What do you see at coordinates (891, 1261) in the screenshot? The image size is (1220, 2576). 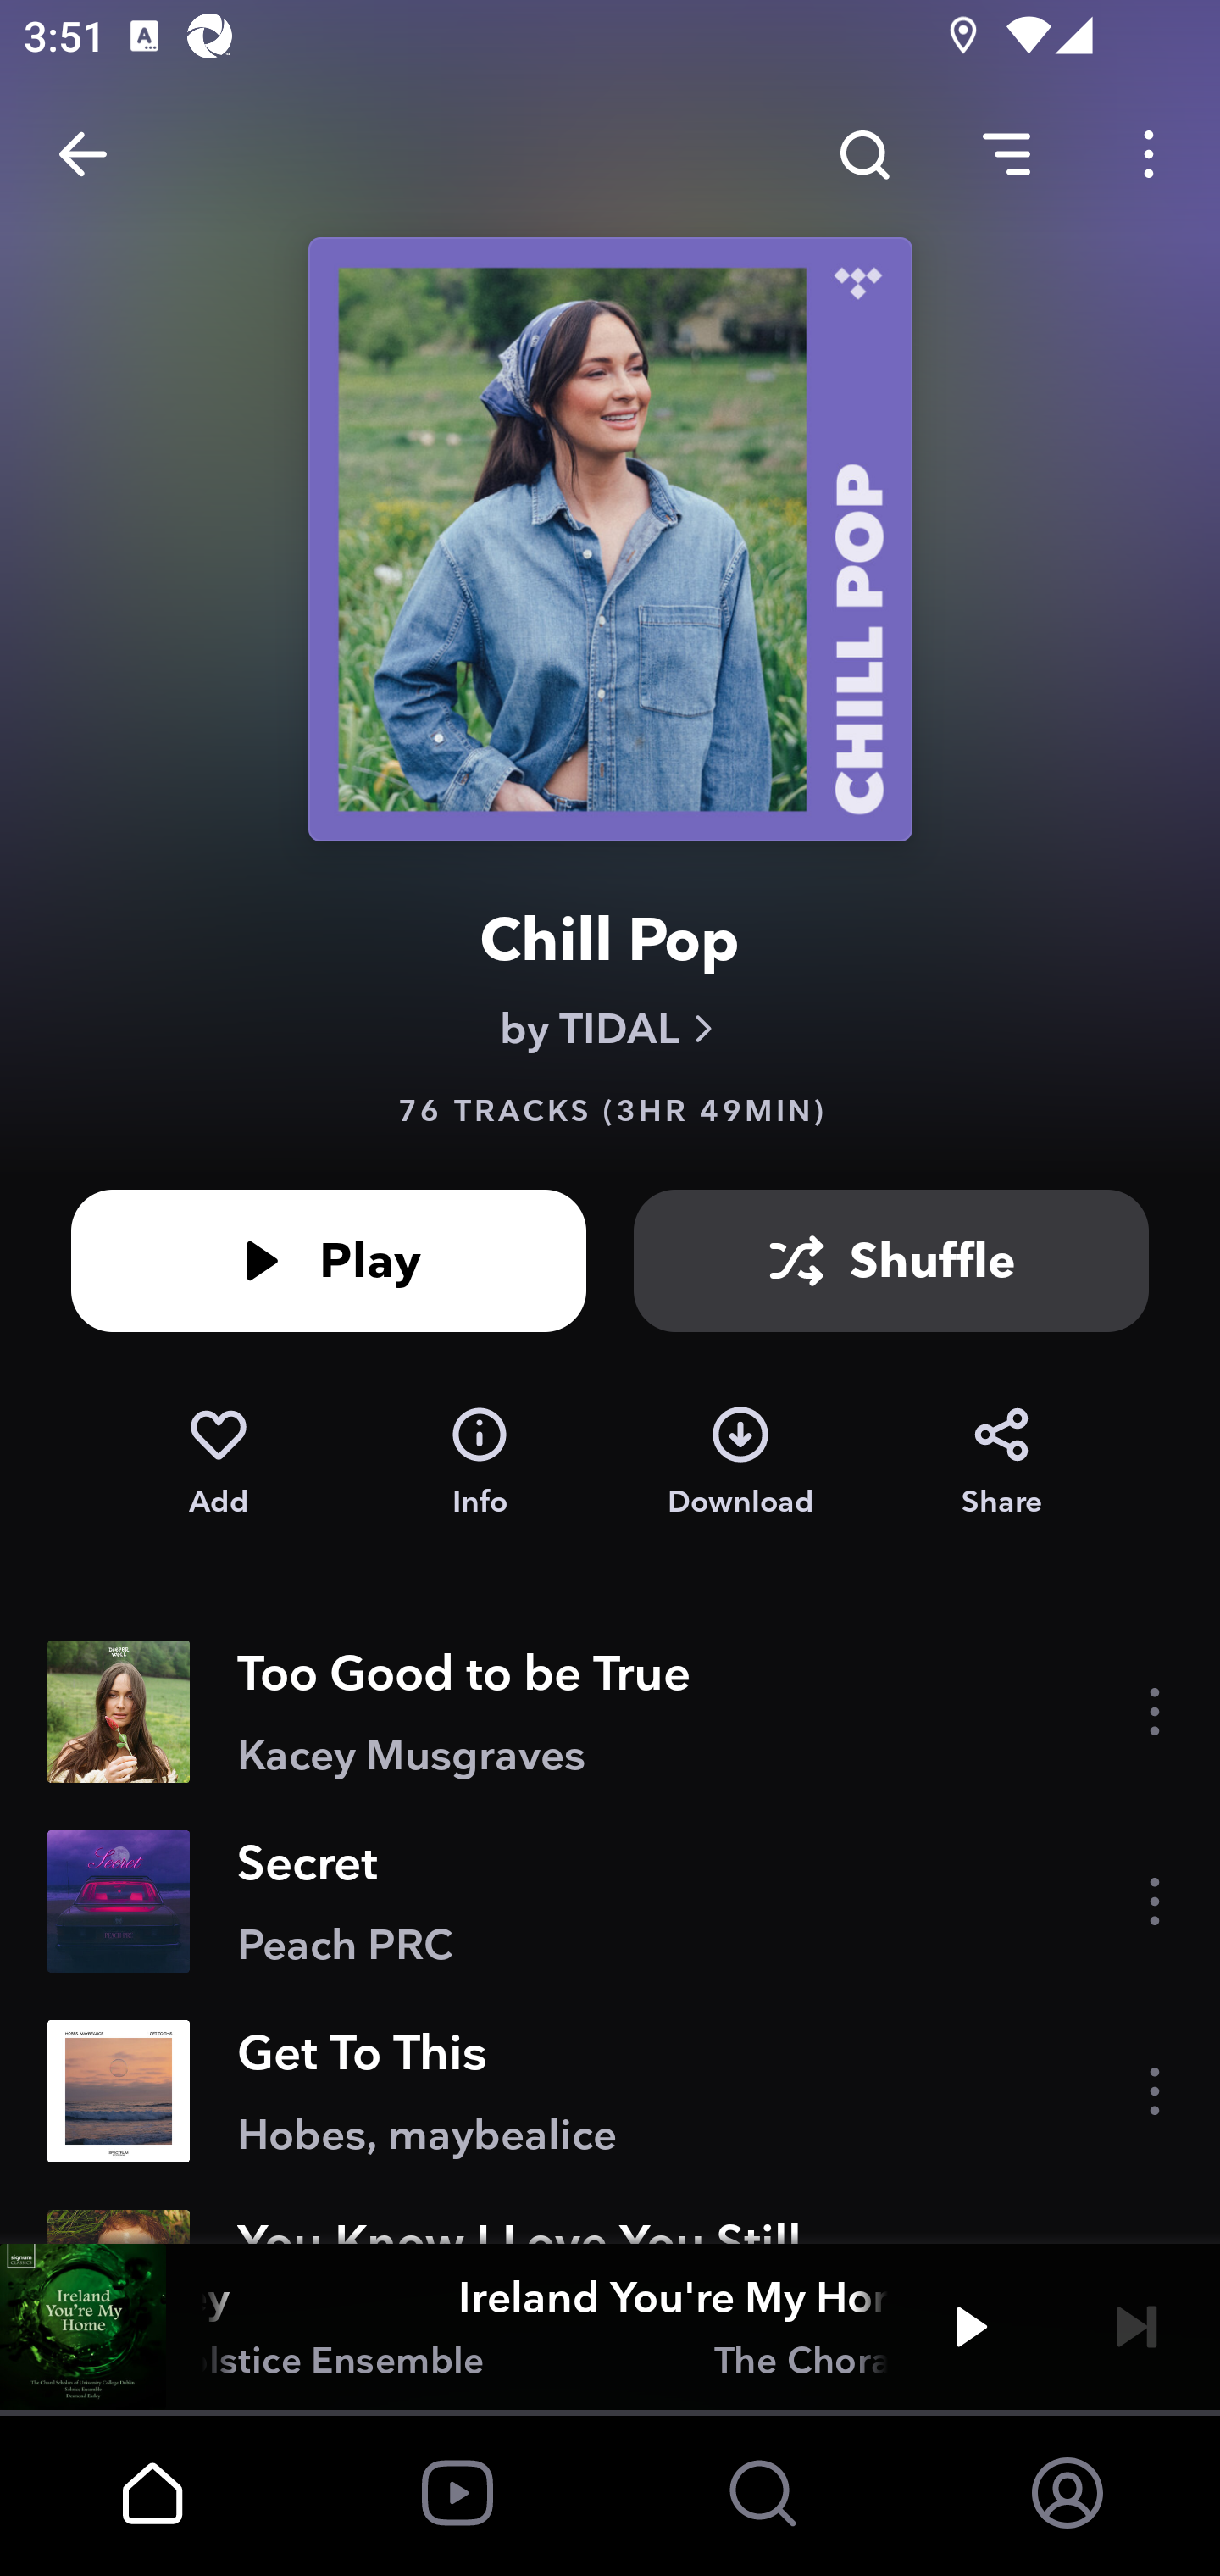 I see `Shuffle` at bounding box center [891, 1261].